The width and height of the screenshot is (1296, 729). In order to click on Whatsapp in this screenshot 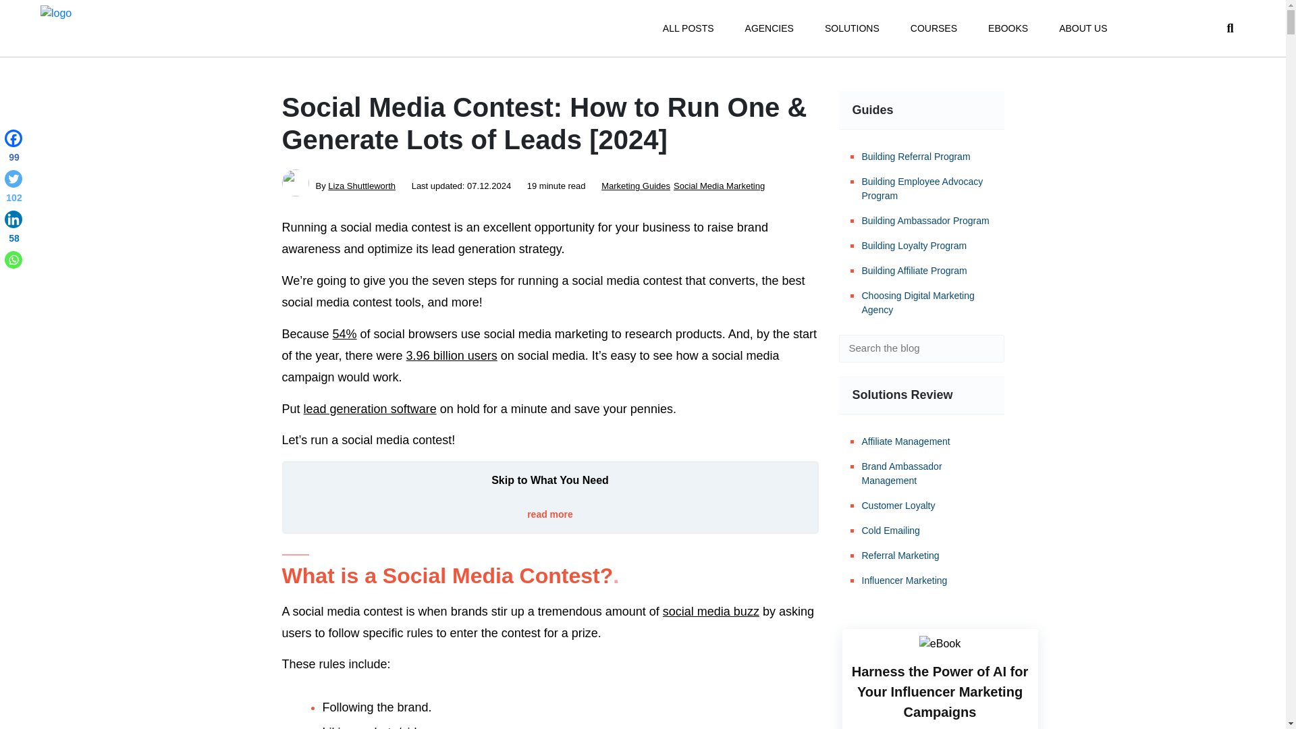, I will do `click(13, 259)`.